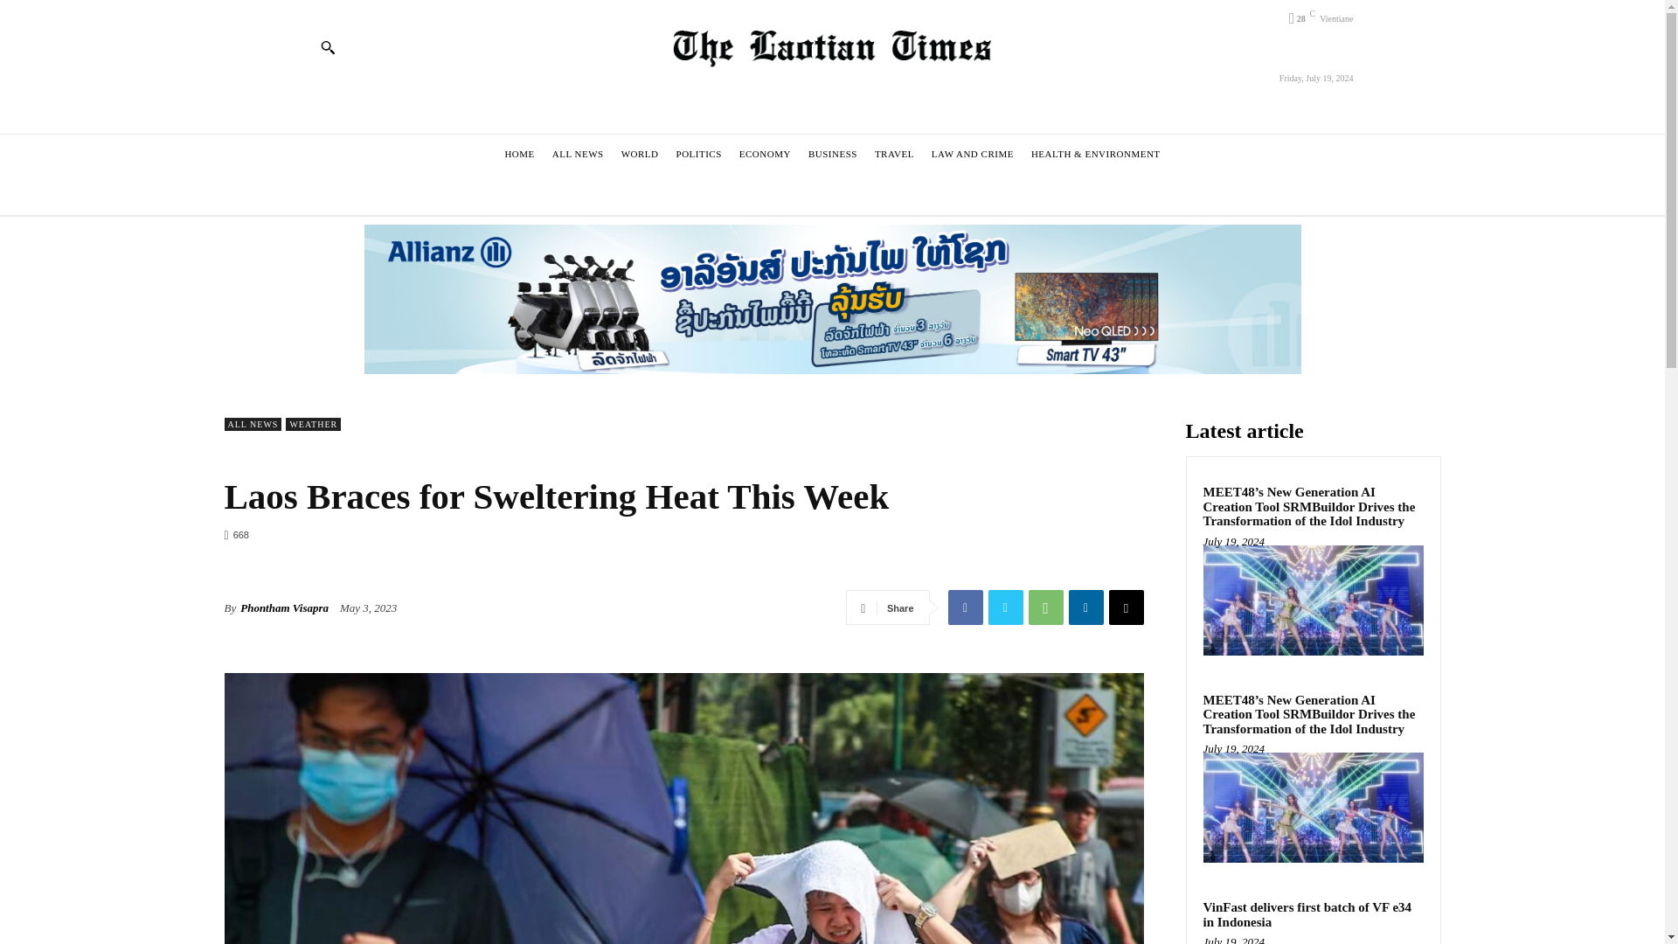 The height and width of the screenshot is (944, 1678). I want to click on Twitter, so click(1005, 607).